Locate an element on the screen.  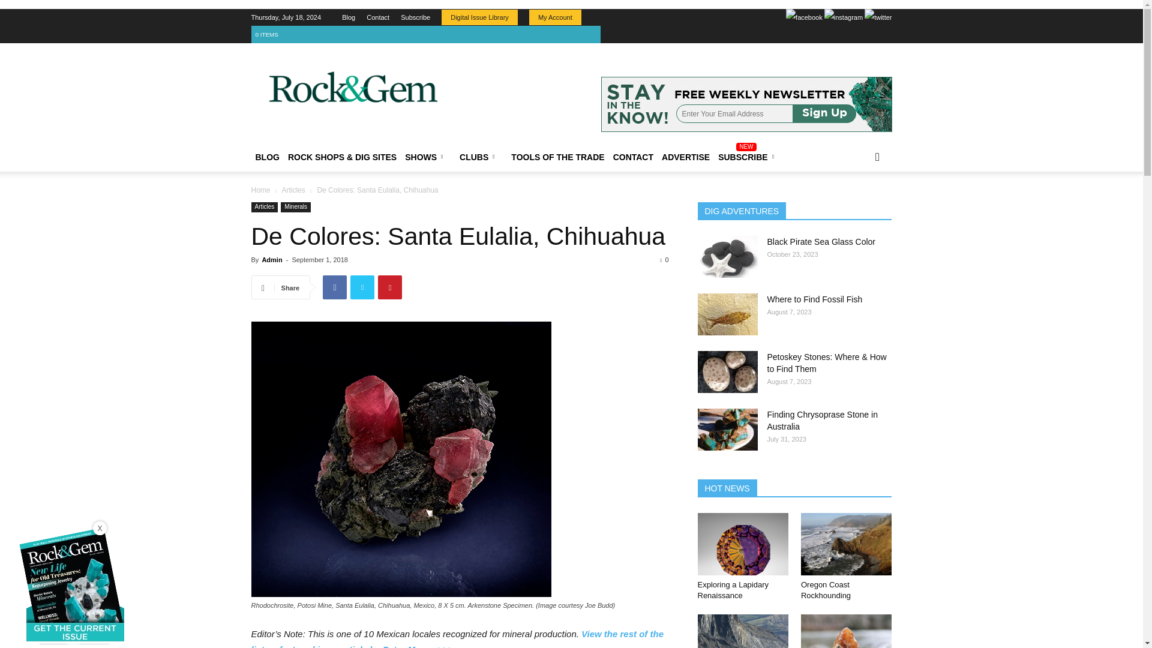
My Account is located at coordinates (555, 17).